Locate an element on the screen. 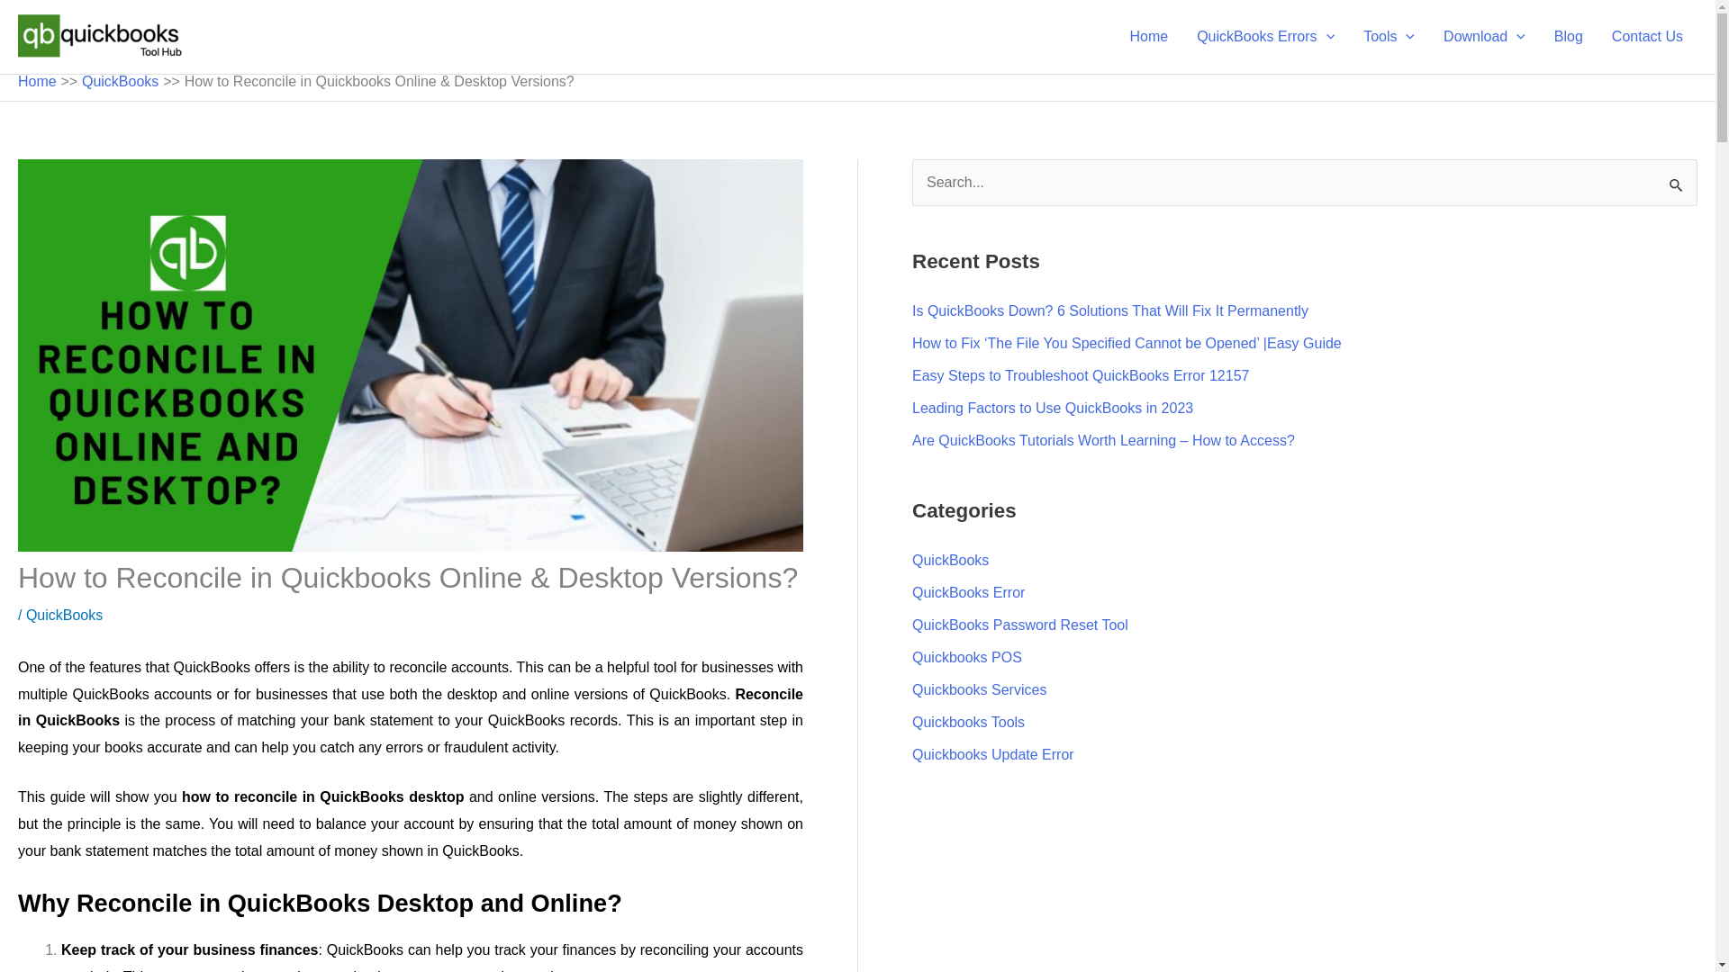  Download is located at coordinates (1484, 36).